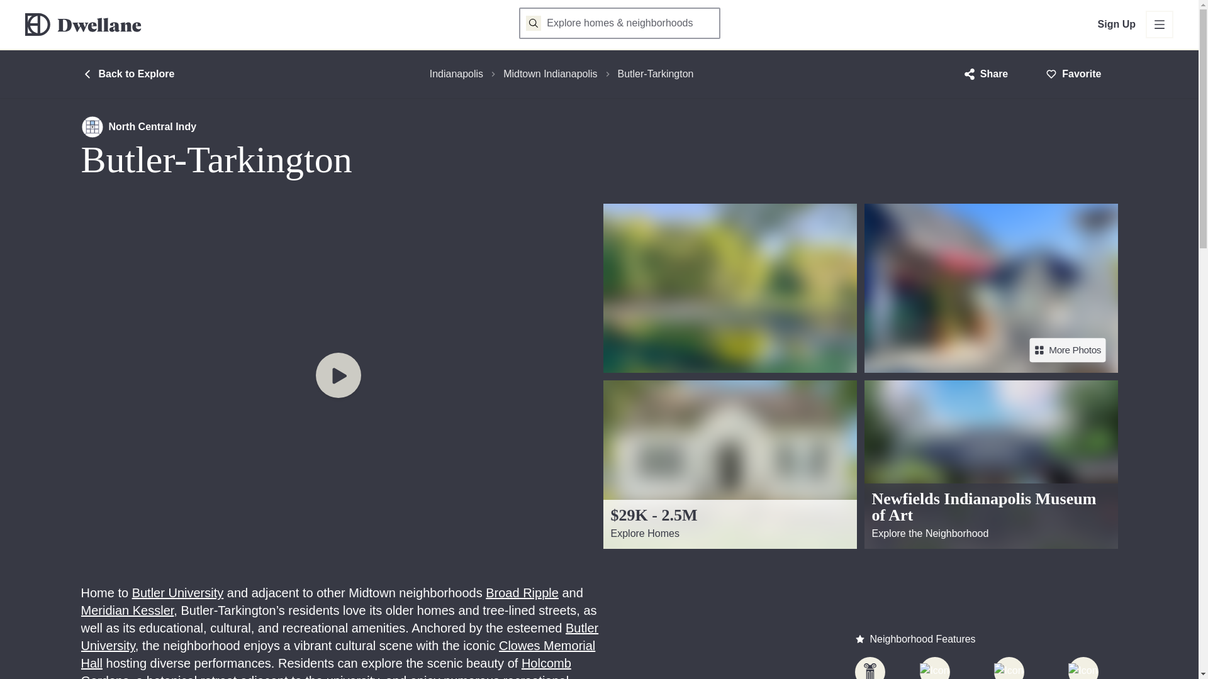 Image resolution: width=1208 pixels, height=679 pixels. What do you see at coordinates (127, 610) in the screenshot?
I see `Meridian Kessler` at bounding box center [127, 610].